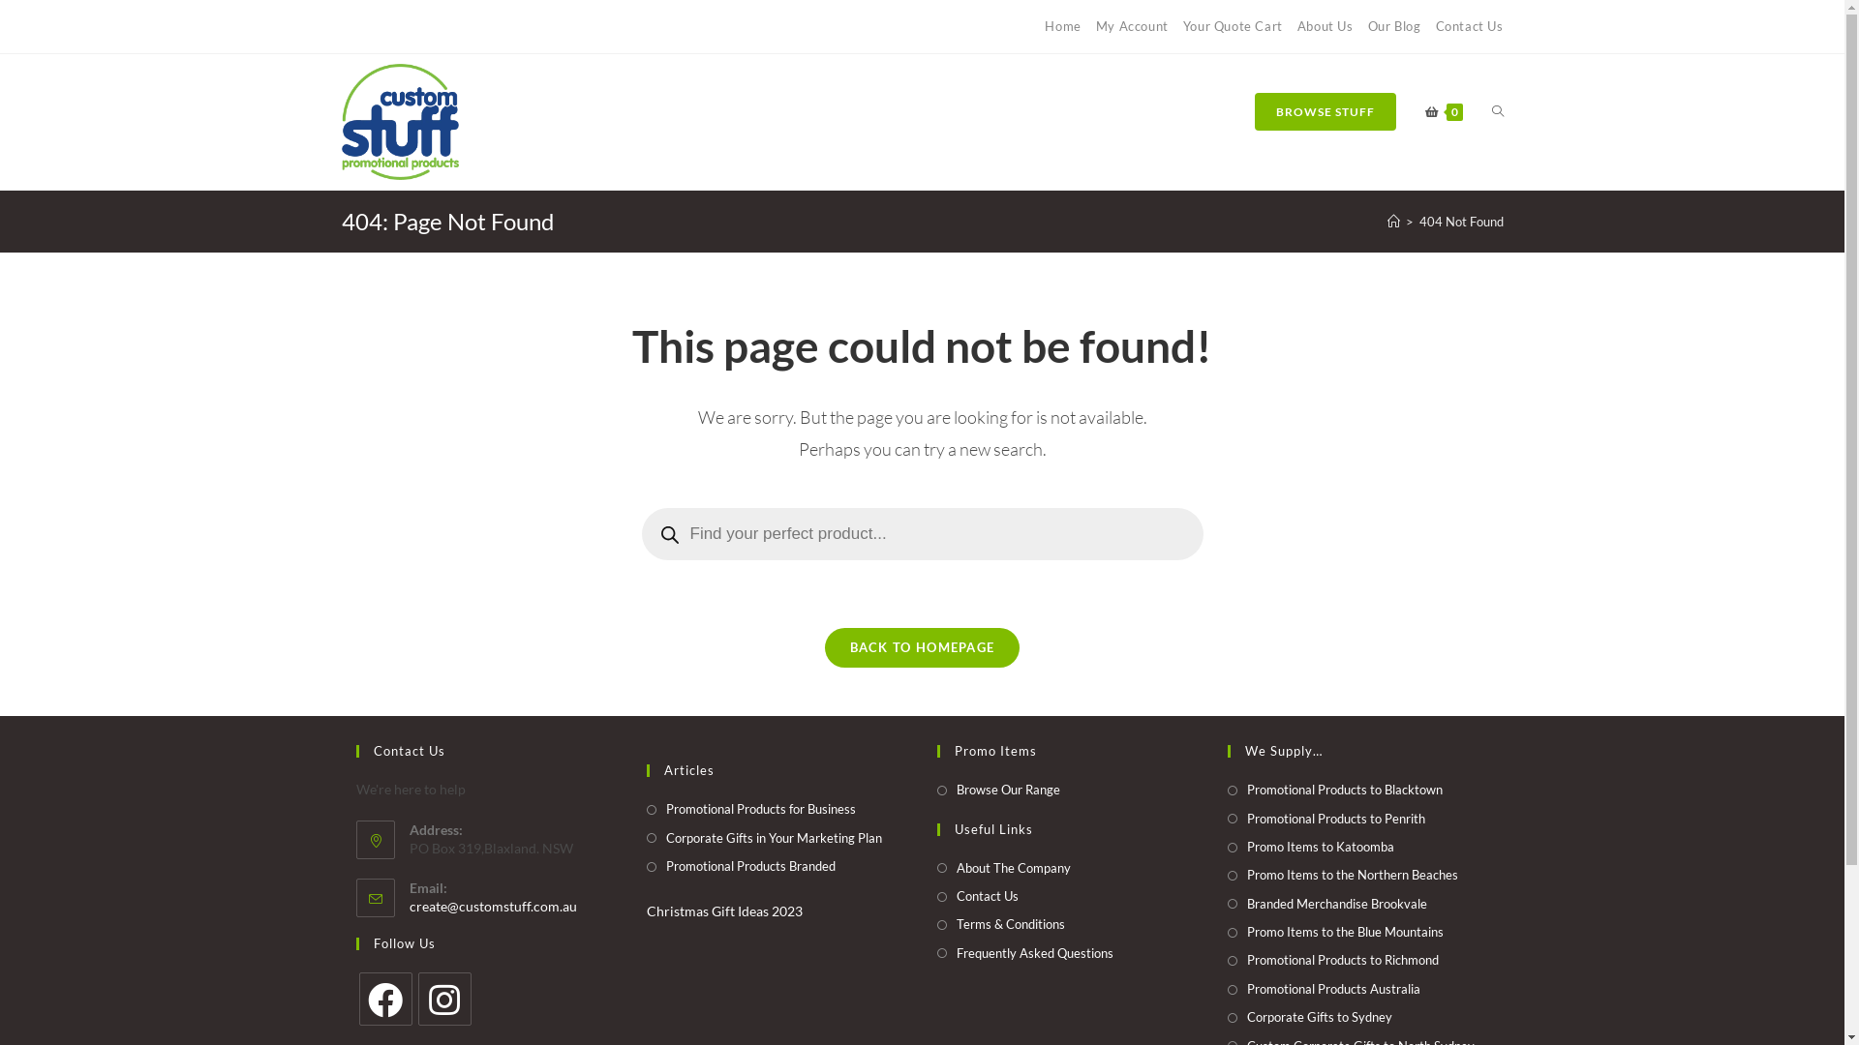  I want to click on Promotional Products to Penrith, so click(1326, 819).